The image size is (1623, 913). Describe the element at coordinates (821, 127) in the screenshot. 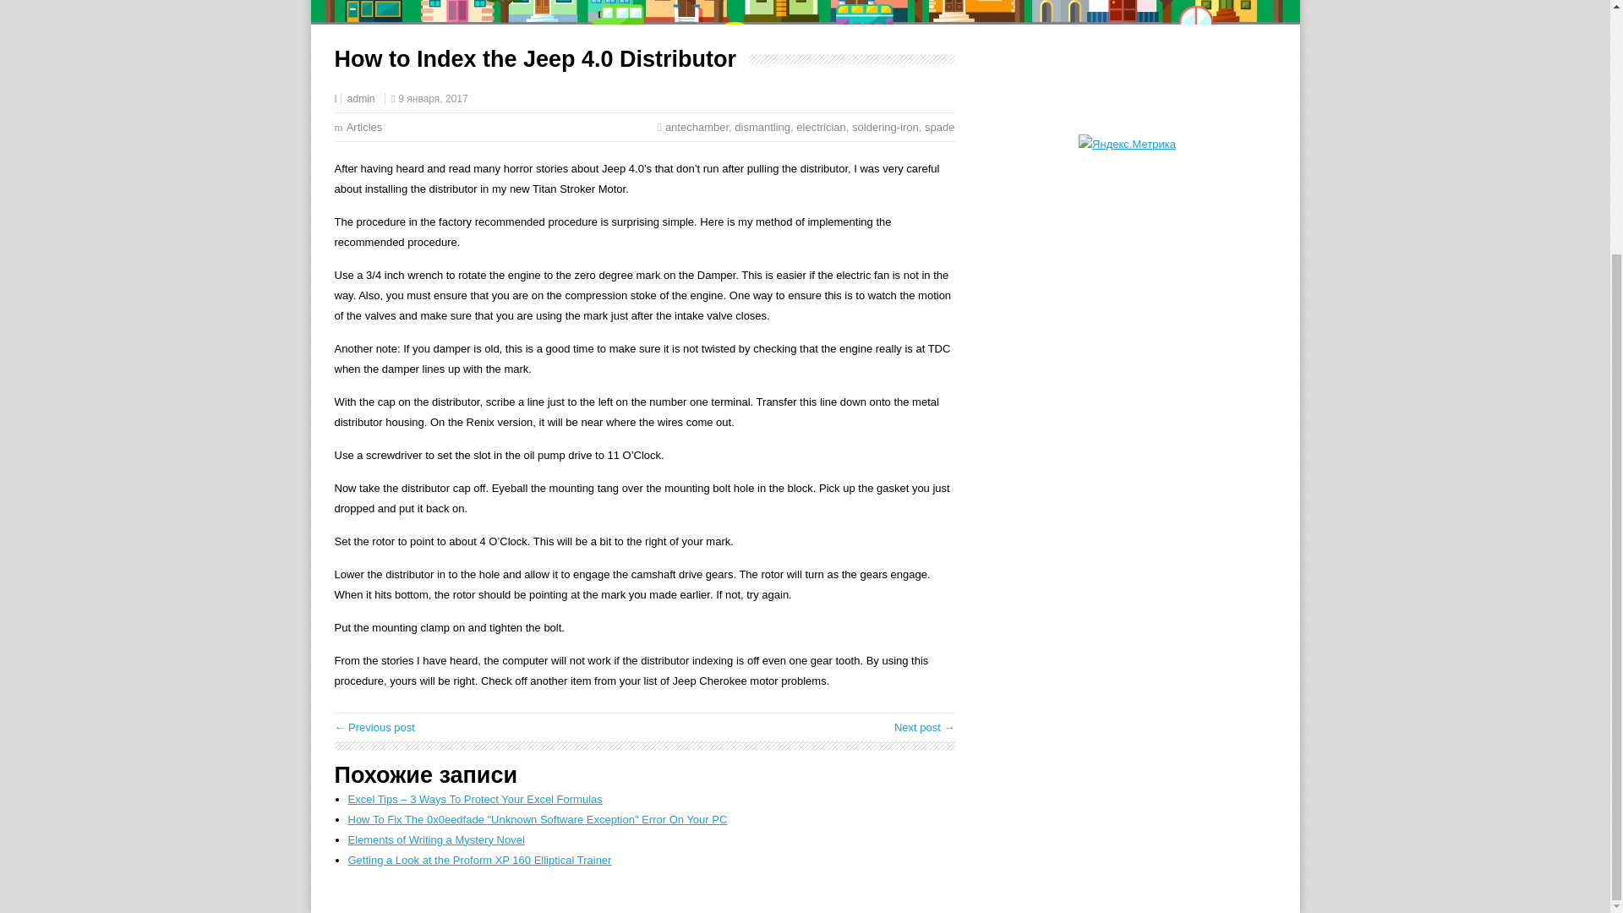

I see `electrician` at that location.